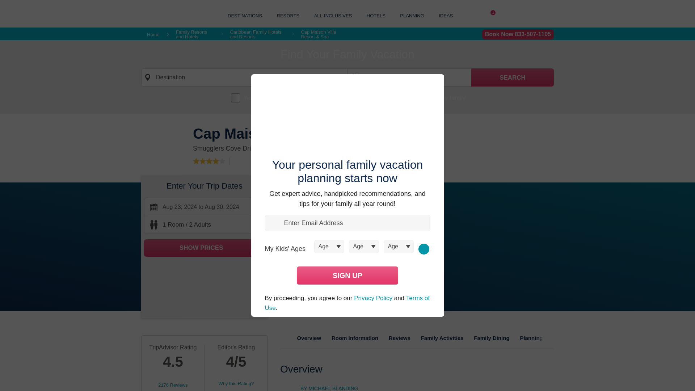 This screenshot has width=695, height=391. Describe the element at coordinates (195, 34) in the screenshot. I see `Family Resorts and Hotels` at that location.